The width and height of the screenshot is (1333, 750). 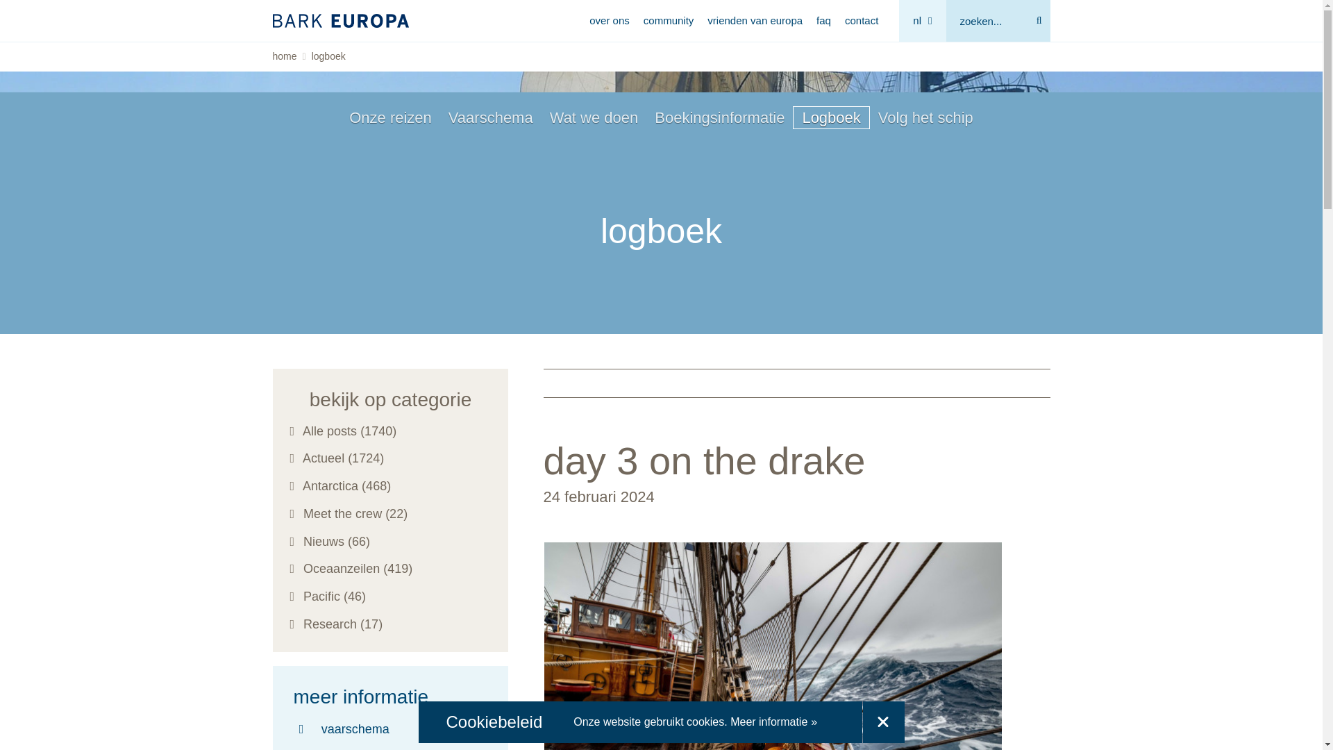 I want to click on Wat we doen, so click(x=594, y=117).